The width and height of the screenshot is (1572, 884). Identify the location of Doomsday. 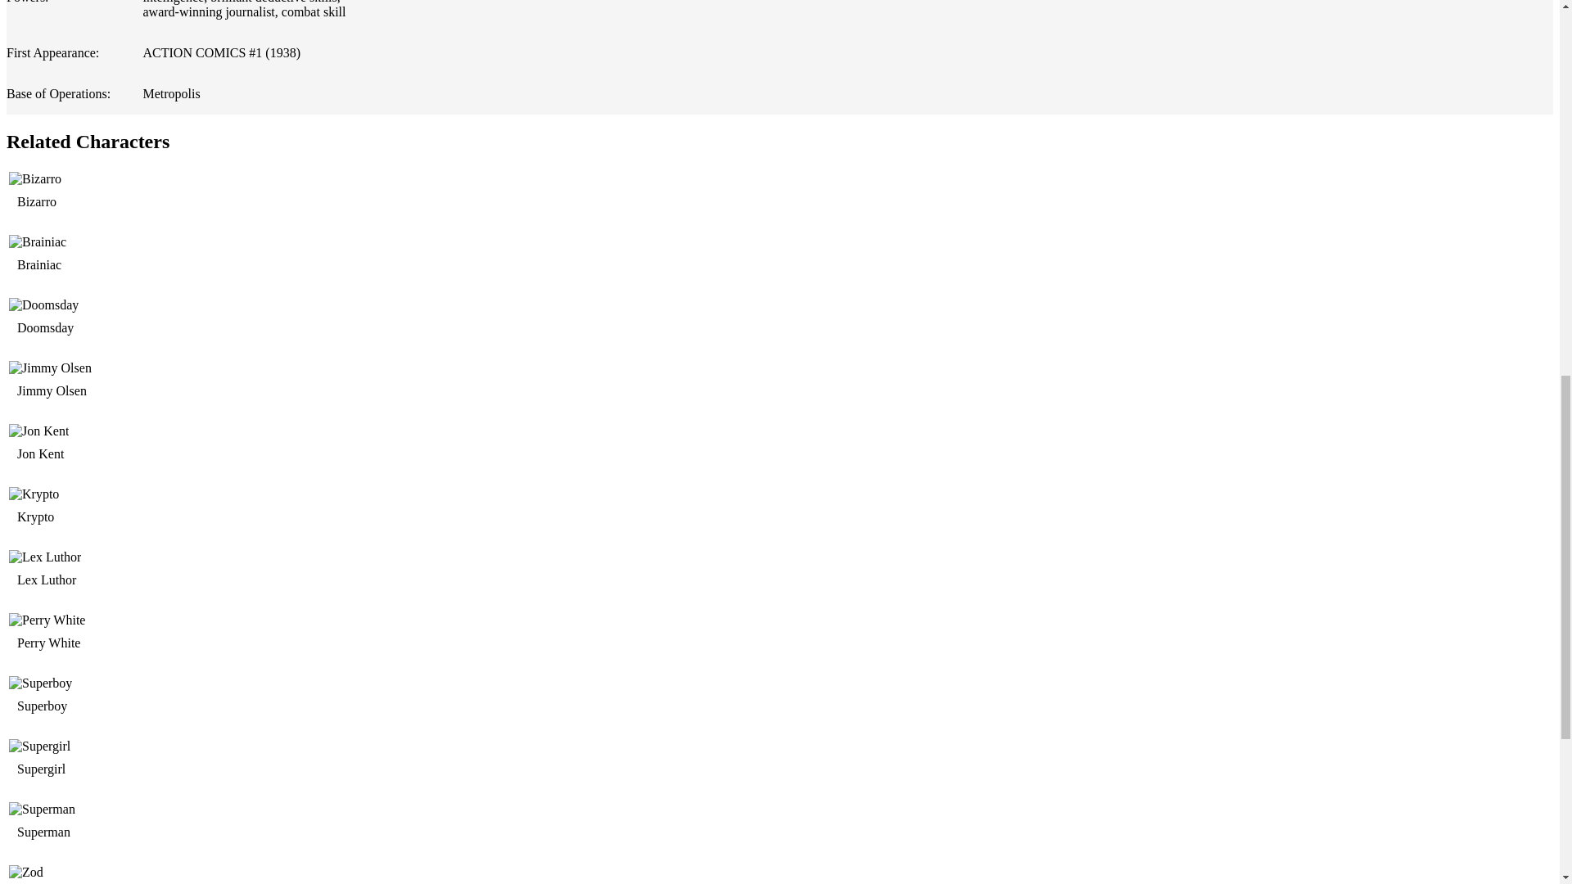
(52, 328).